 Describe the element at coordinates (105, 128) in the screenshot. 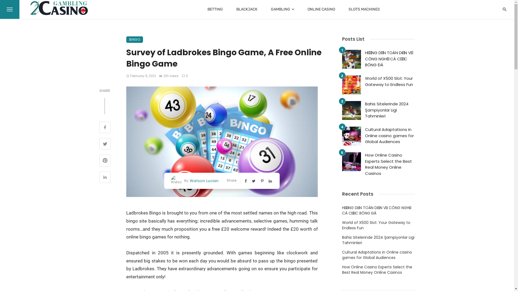

I see `Share on Facebook` at that location.